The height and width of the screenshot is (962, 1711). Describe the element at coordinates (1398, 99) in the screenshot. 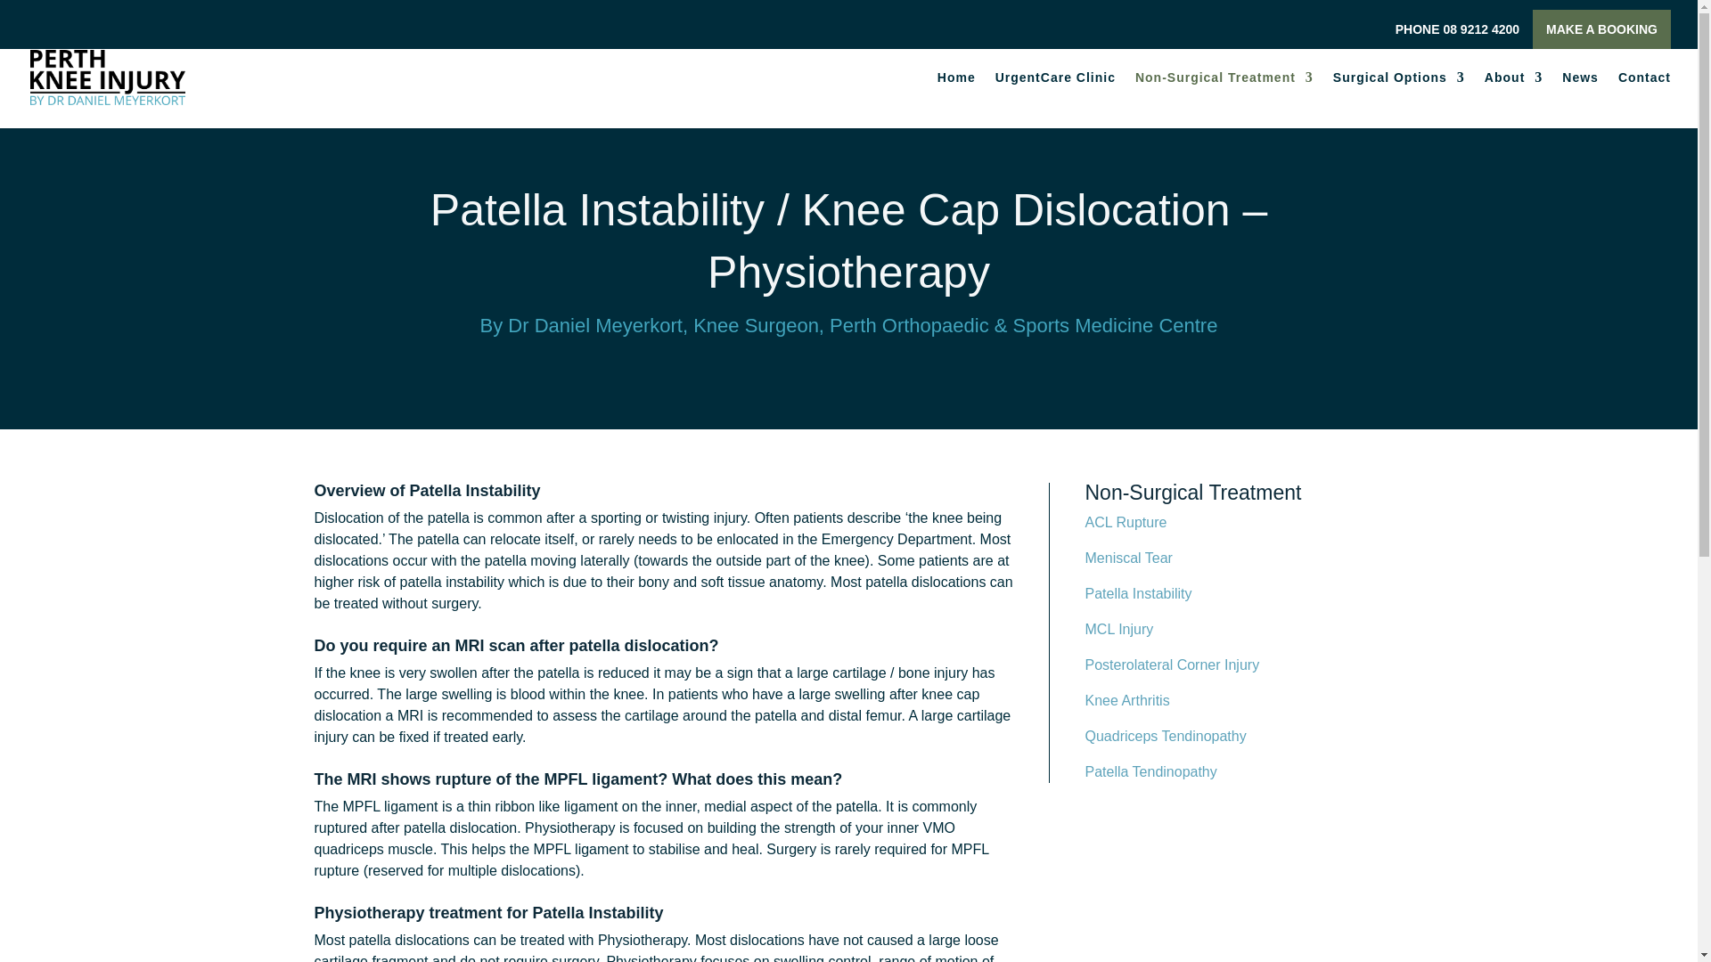

I see `Surgical Options` at that location.